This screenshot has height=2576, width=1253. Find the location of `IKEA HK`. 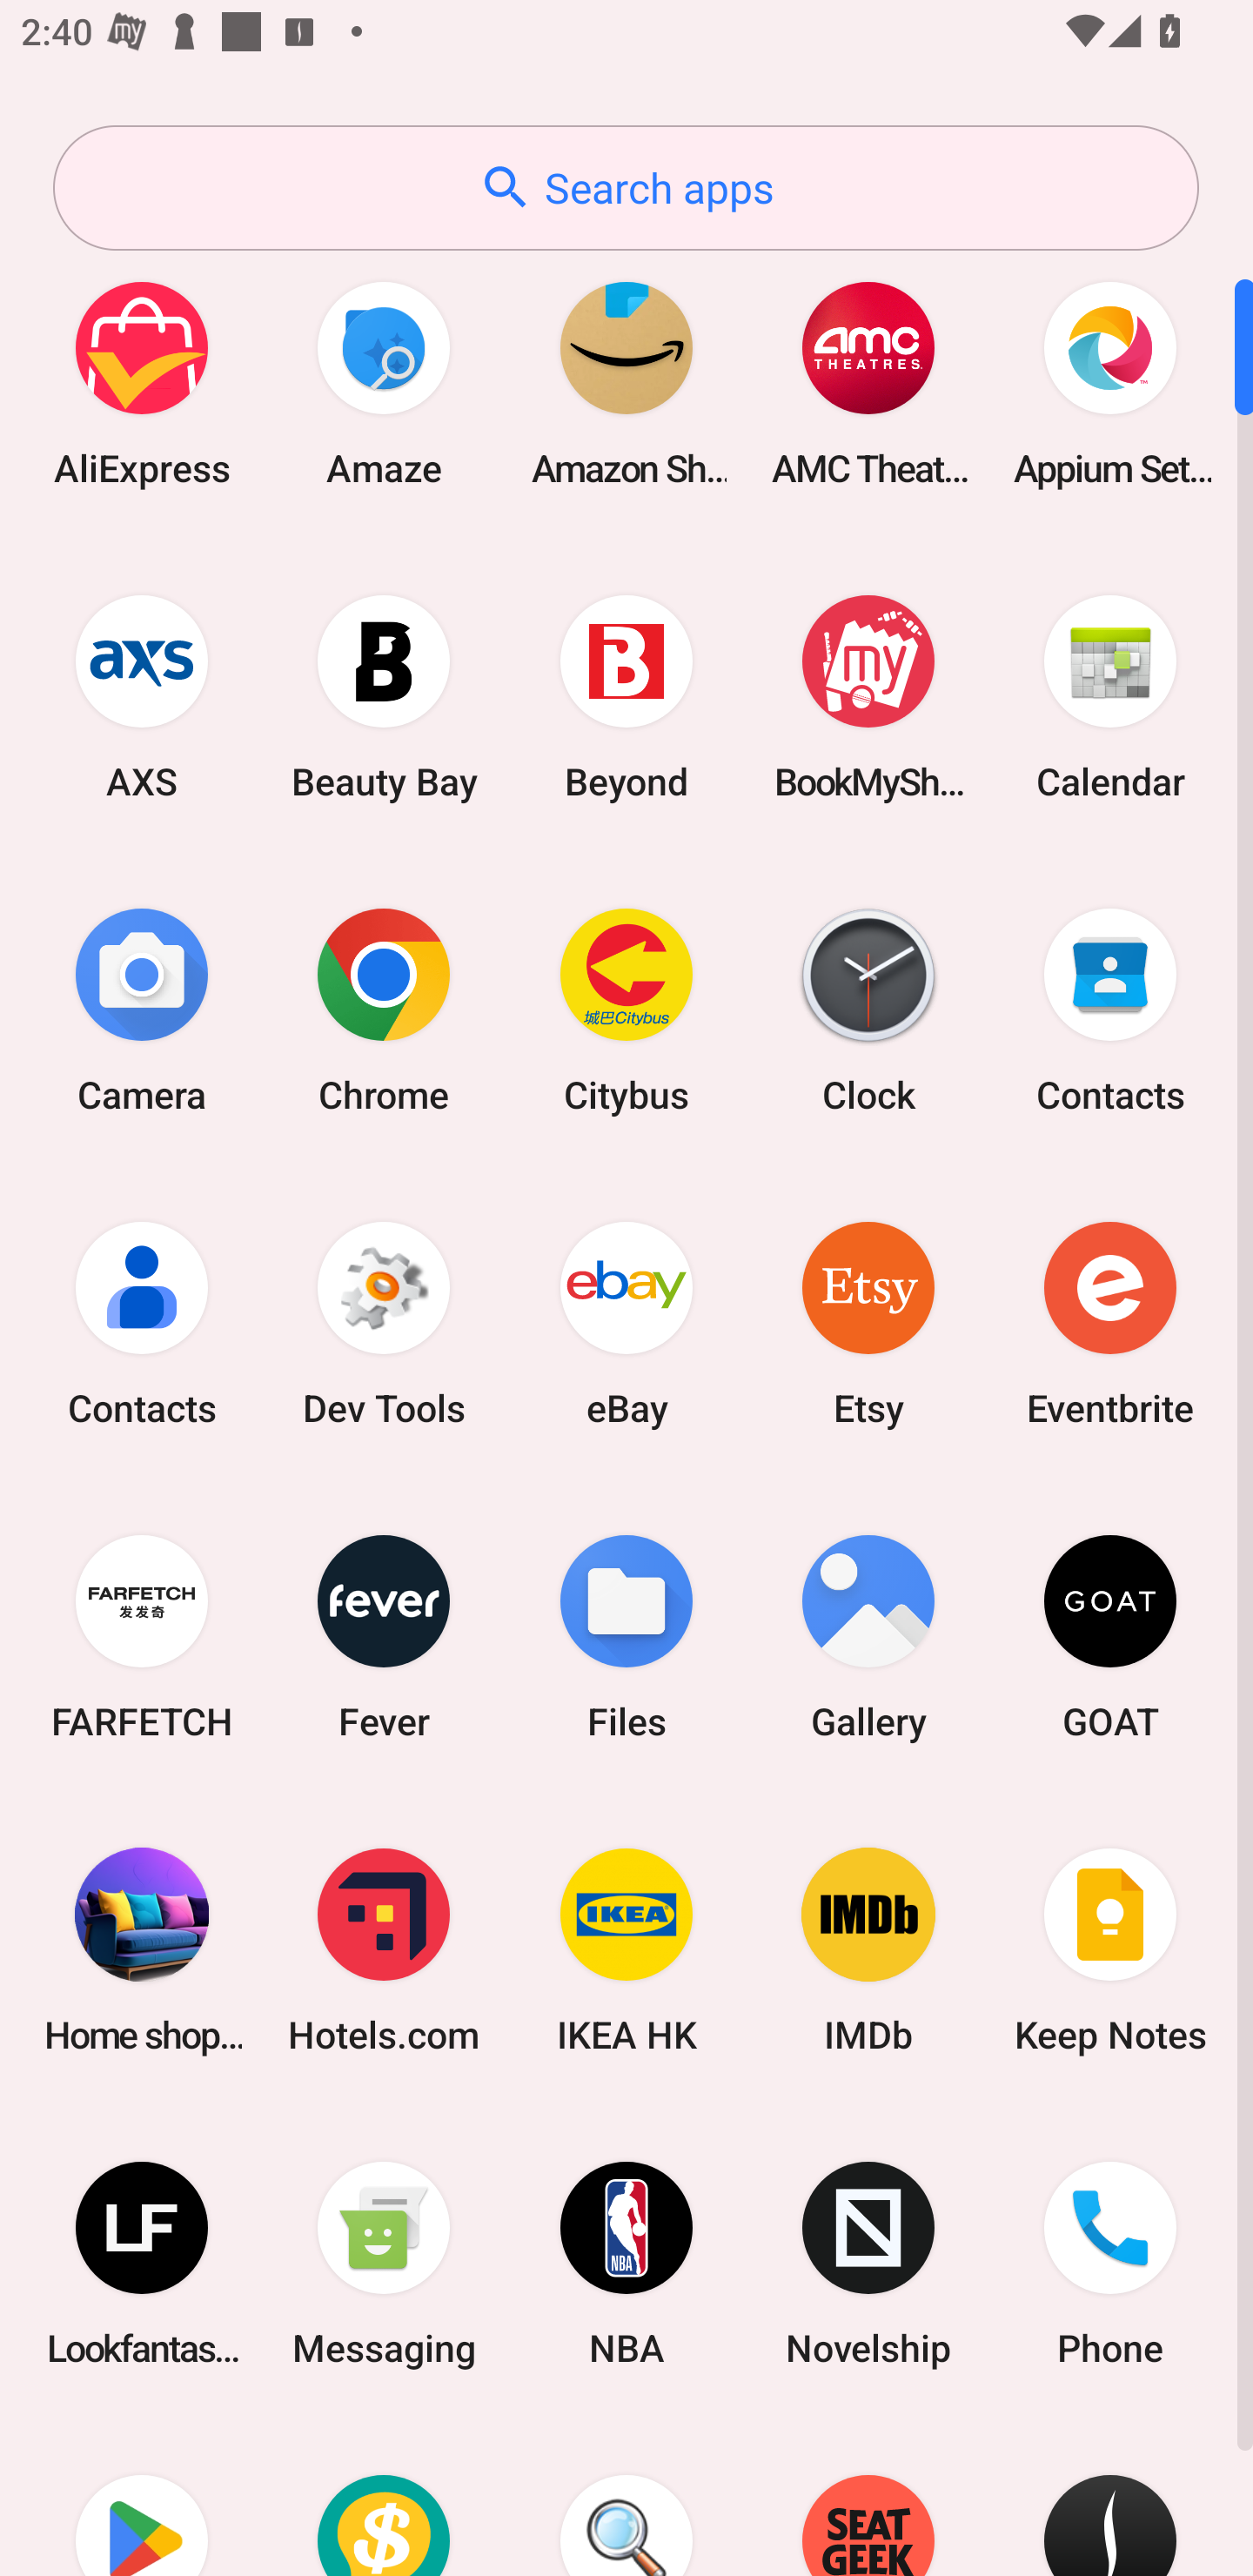

IKEA HK is located at coordinates (626, 1949).